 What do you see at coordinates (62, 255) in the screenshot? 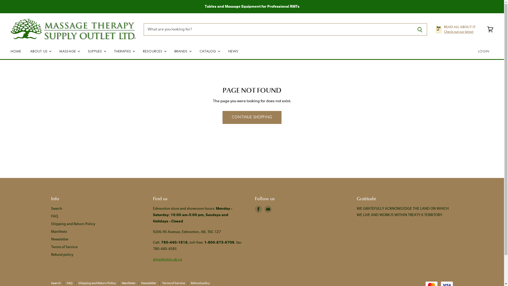
I see `Refund policy` at bounding box center [62, 255].